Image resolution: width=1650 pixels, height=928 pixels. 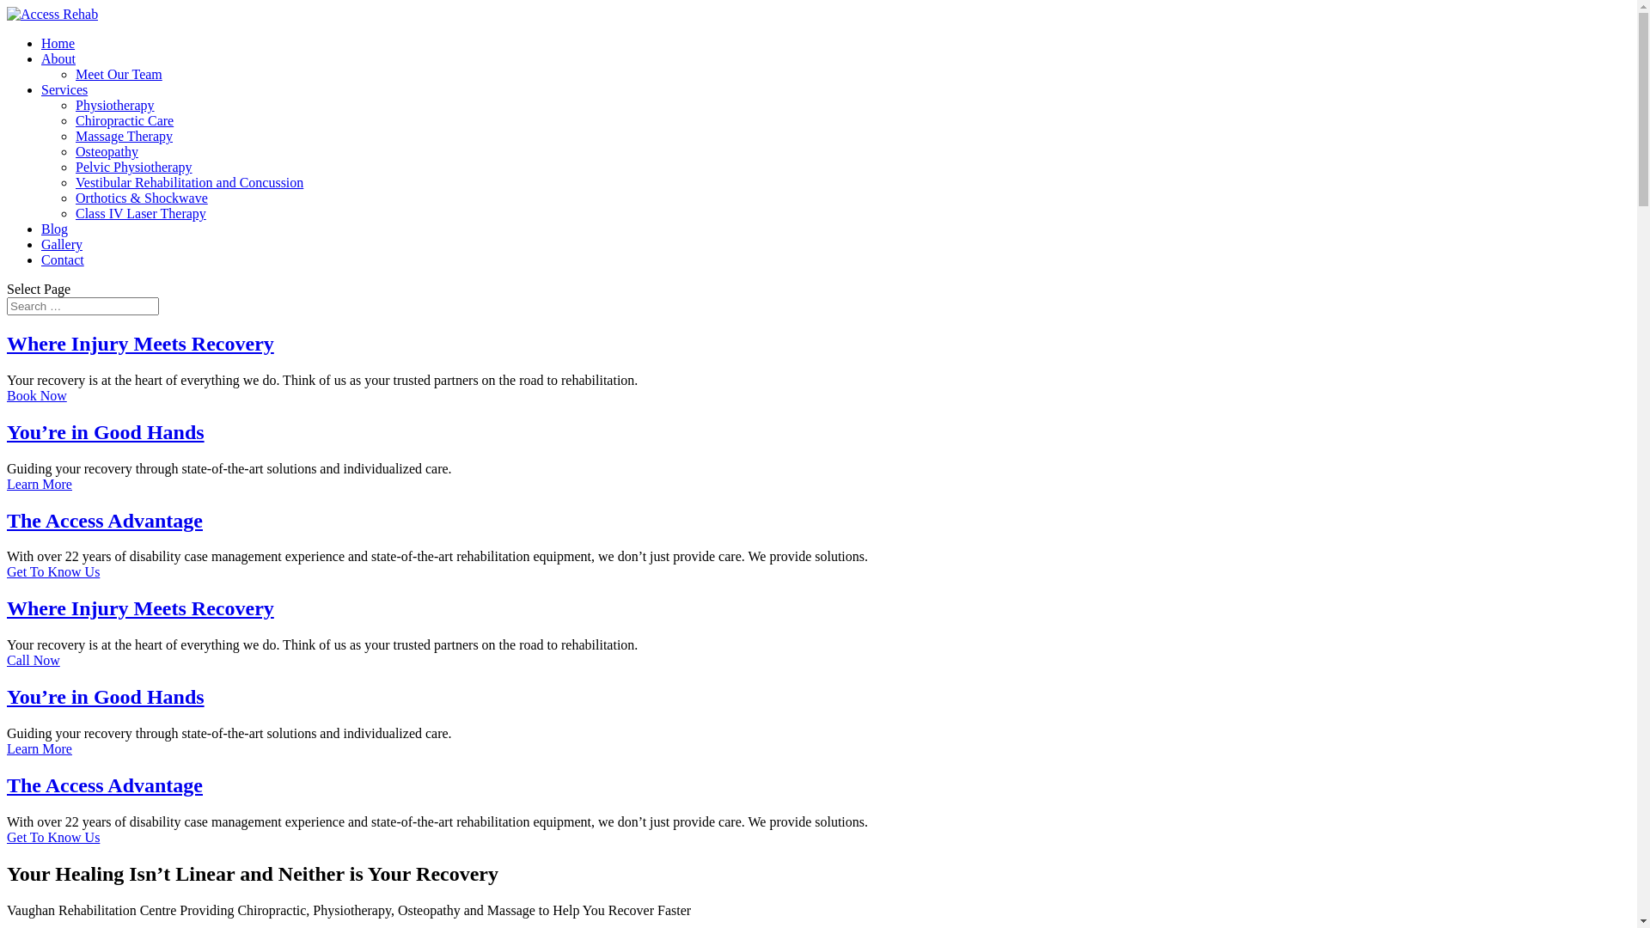 What do you see at coordinates (105, 521) in the screenshot?
I see `The Access Advantage` at bounding box center [105, 521].